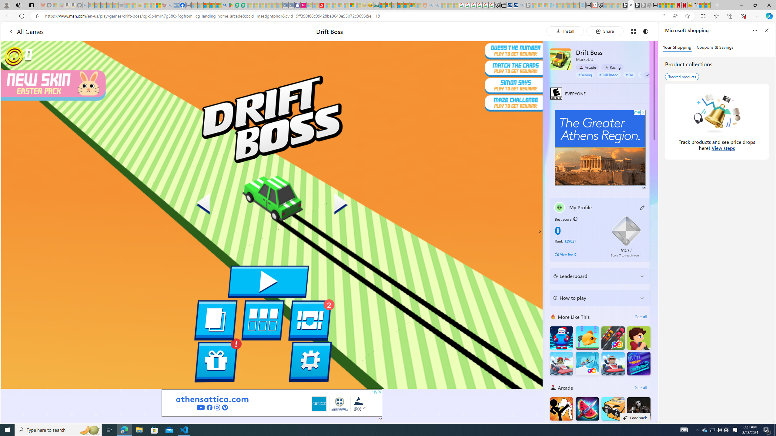  Describe the element at coordinates (546, 5) in the screenshot. I see `Microsoft account | Privacy - Sleeping` at that location.